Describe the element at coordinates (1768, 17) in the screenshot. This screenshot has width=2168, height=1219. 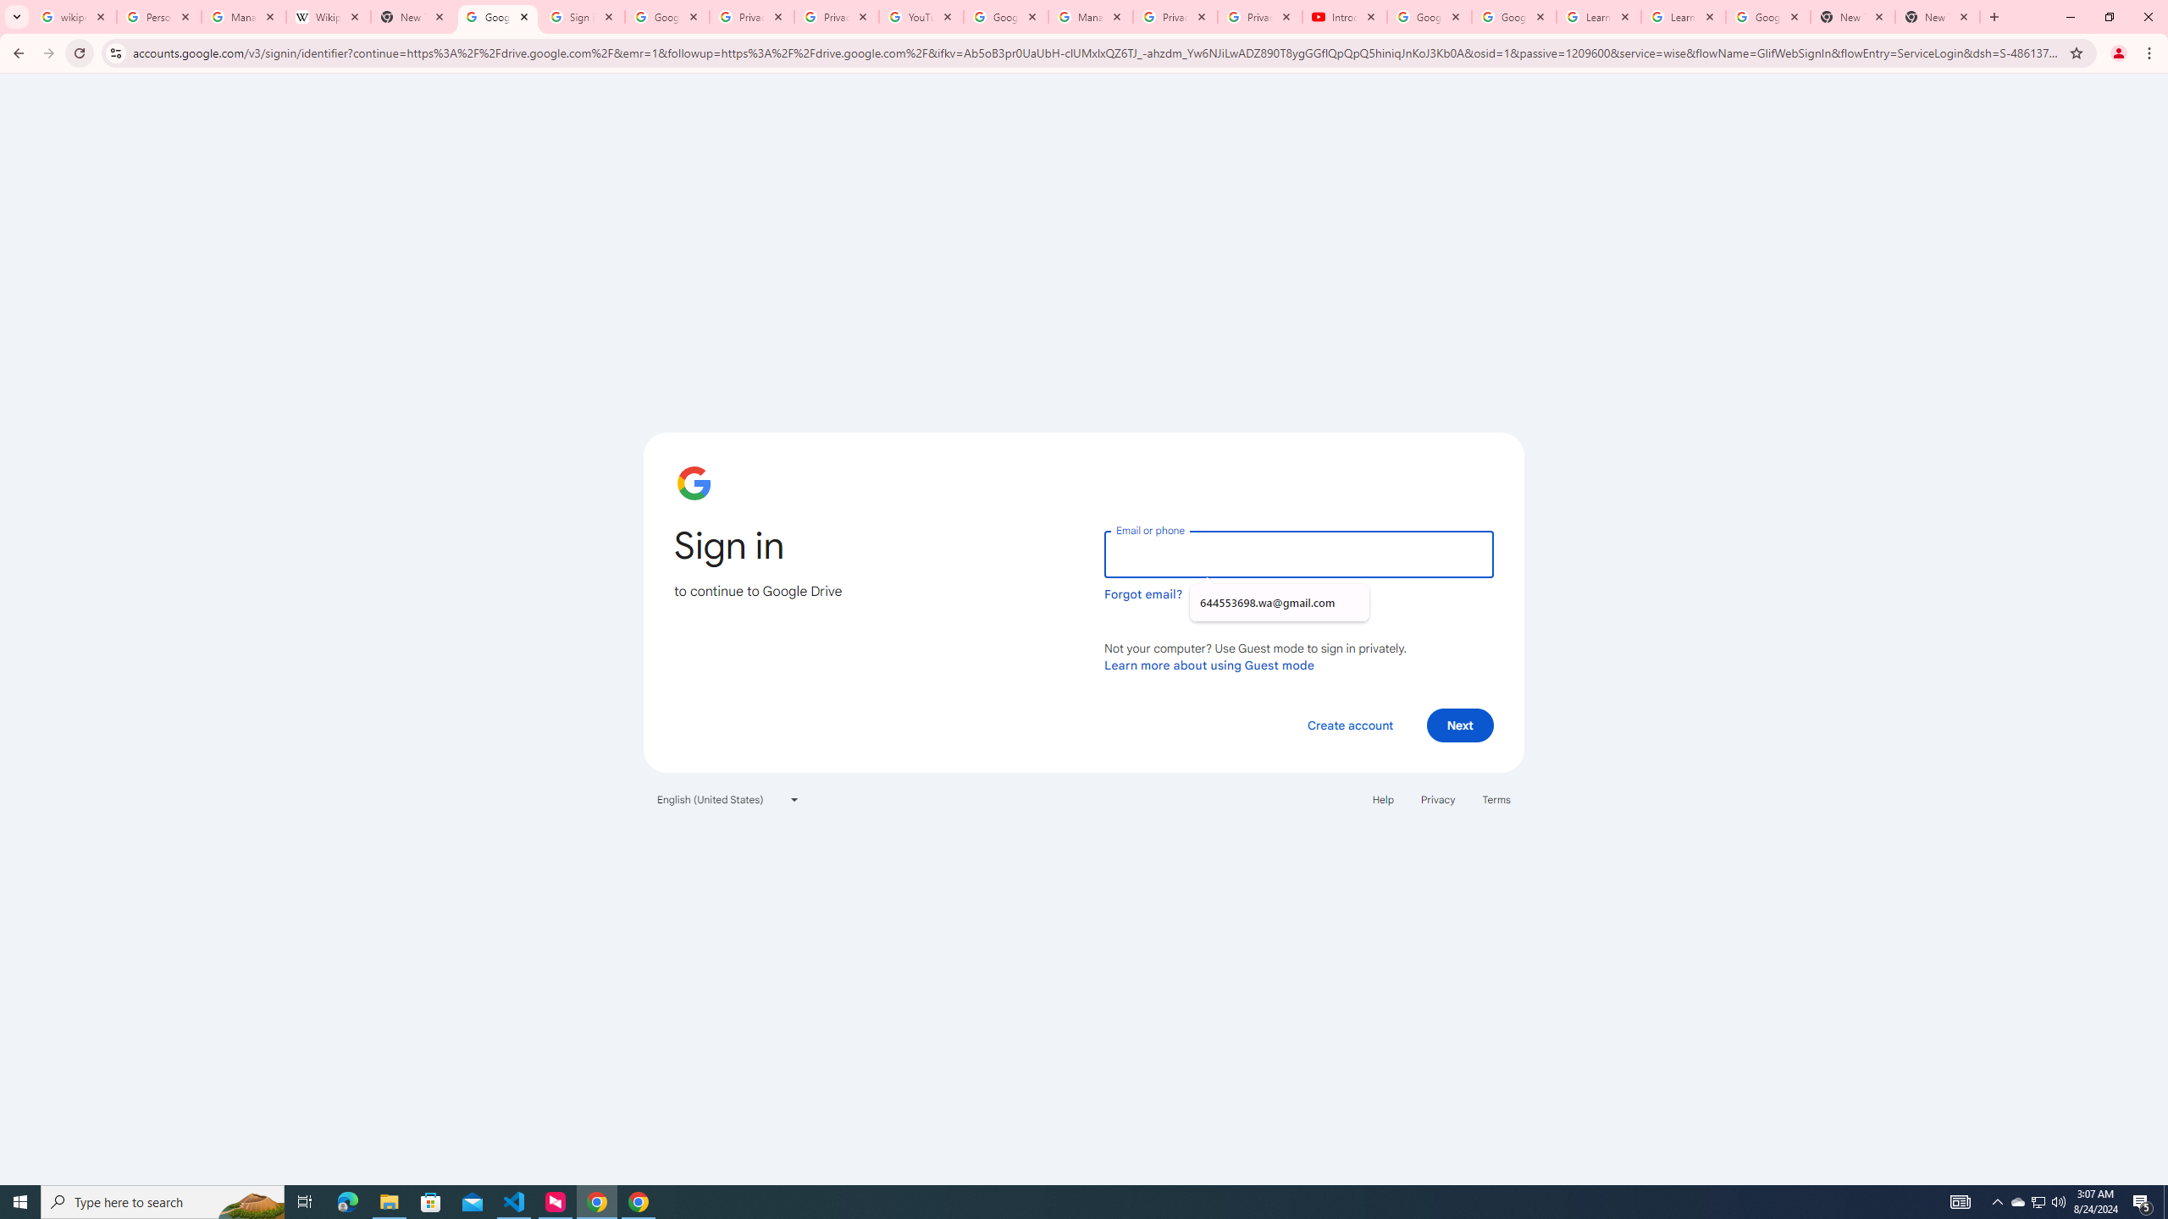
I see `Google Account` at that location.